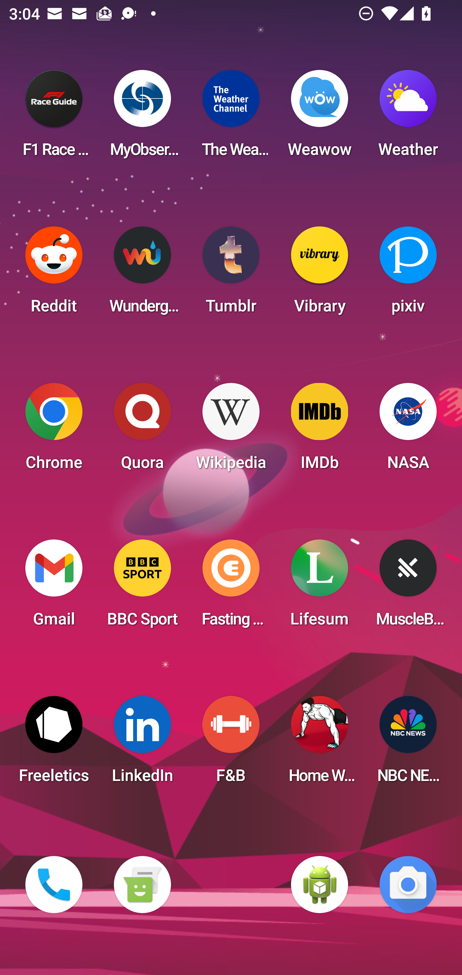 Image resolution: width=462 pixels, height=975 pixels. Describe the element at coordinates (142, 430) in the screenshot. I see `Quora` at that location.